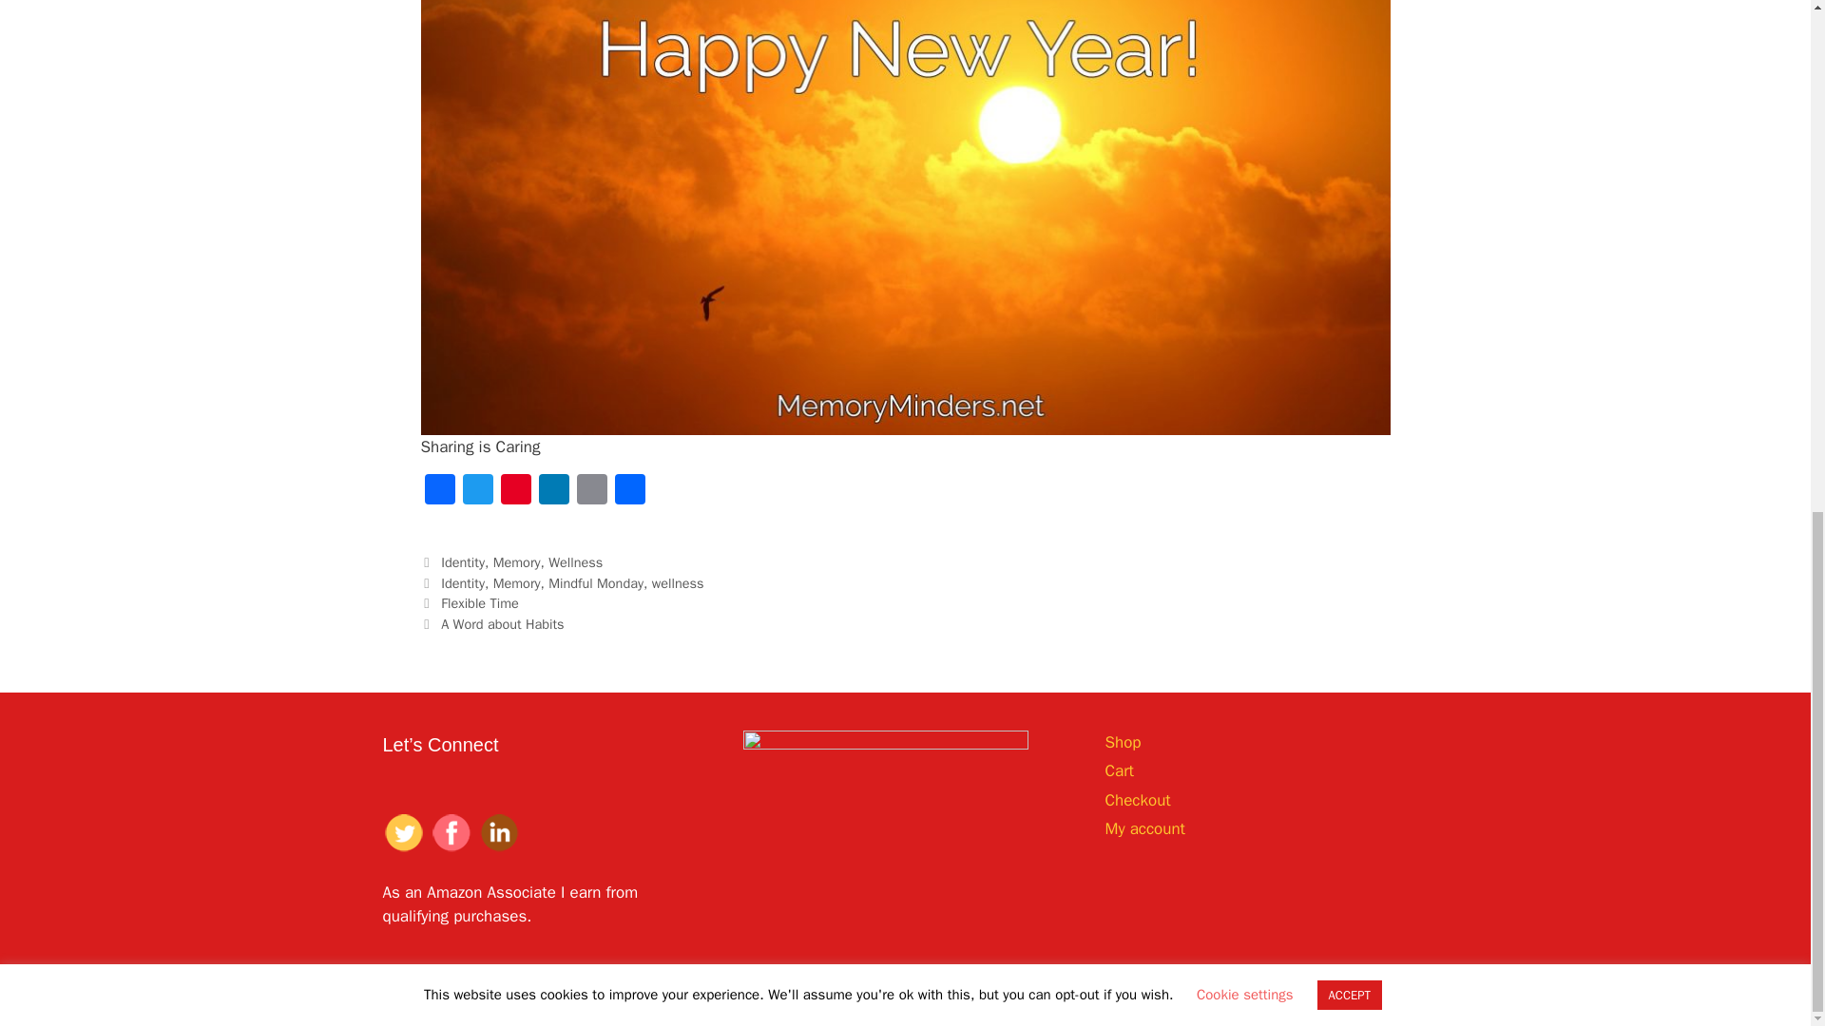 The width and height of the screenshot is (1825, 1026). Describe the element at coordinates (1118, 770) in the screenshot. I see `Cart` at that location.